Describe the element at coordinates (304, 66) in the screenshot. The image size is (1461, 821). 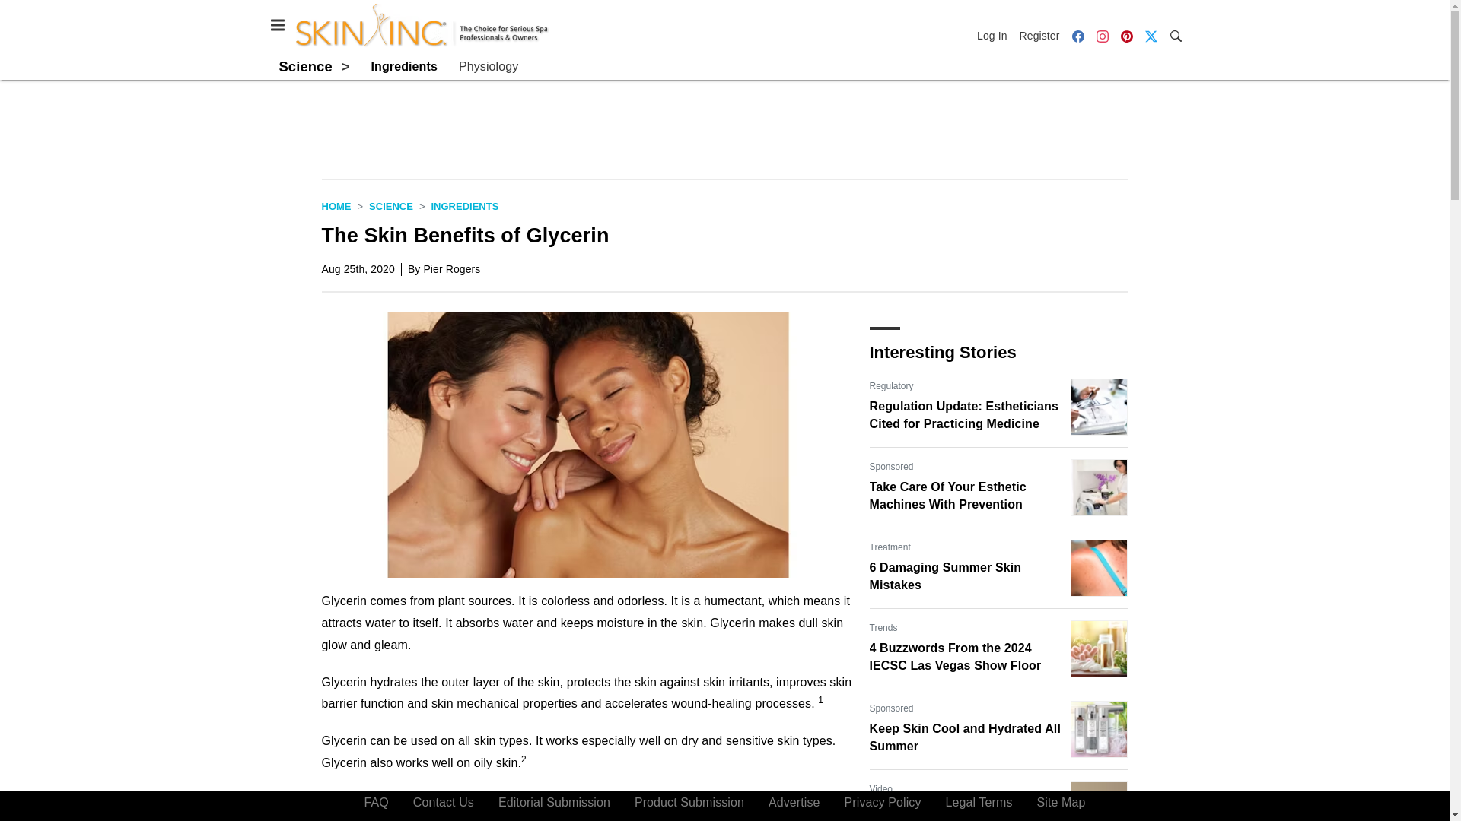
I see `Science` at that location.